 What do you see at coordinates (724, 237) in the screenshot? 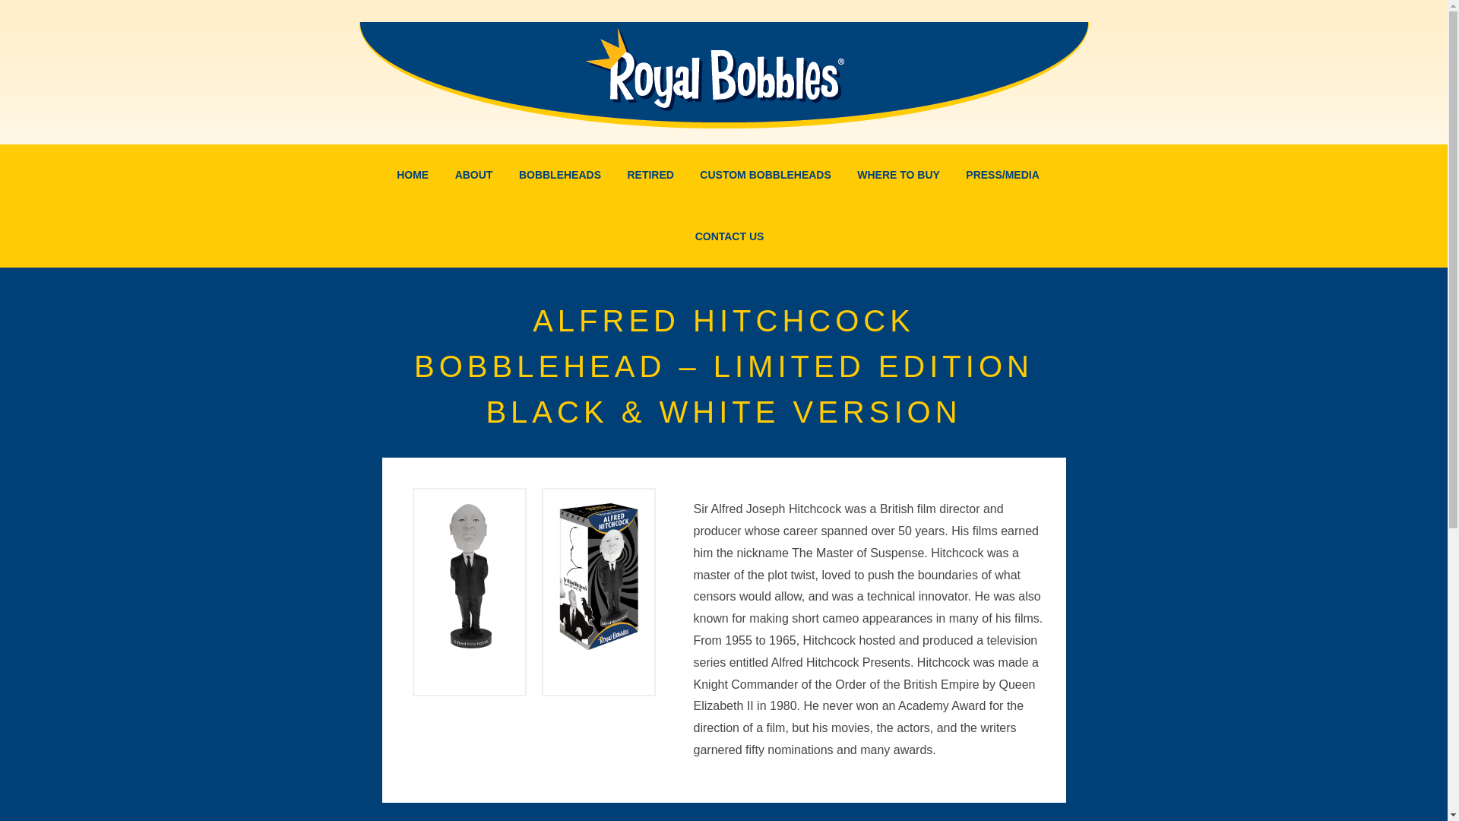
I see `CONTACT US` at bounding box center [724, 237].